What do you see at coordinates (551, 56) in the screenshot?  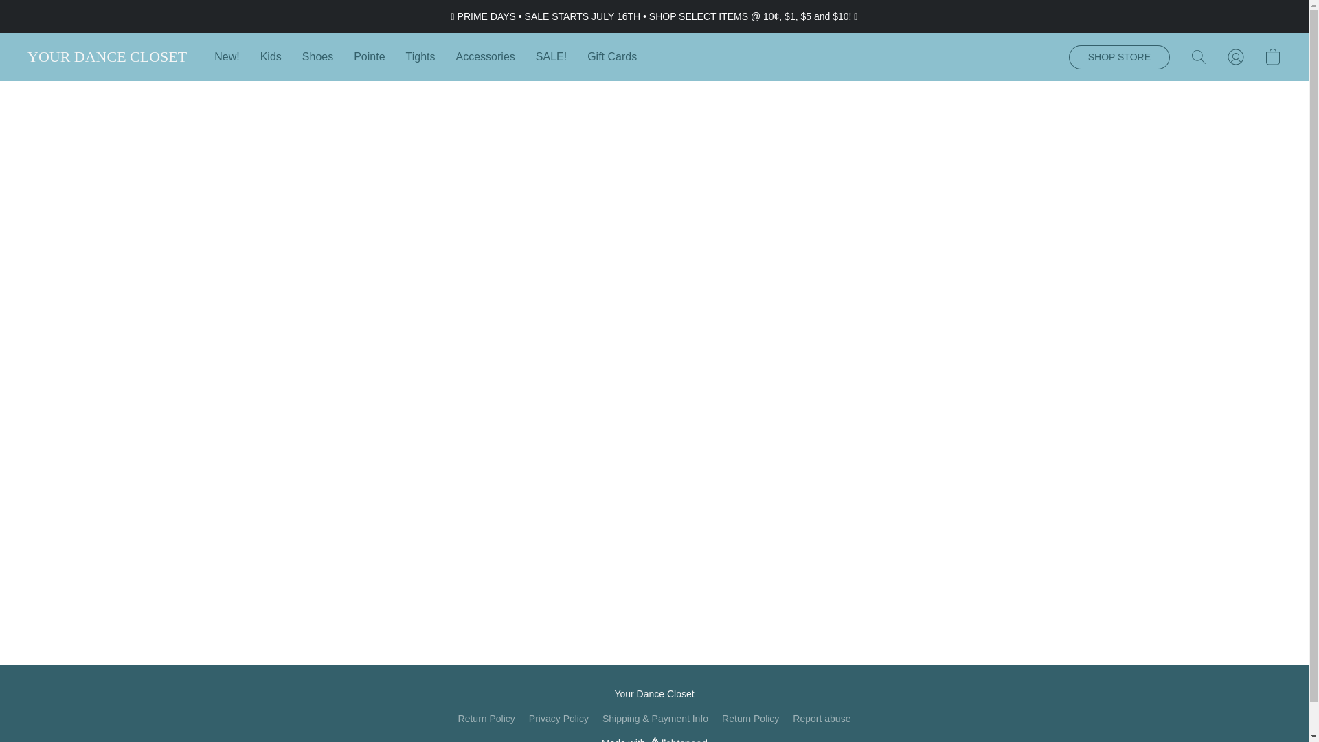 I see `SALE!` at bounding box center [551, 56].